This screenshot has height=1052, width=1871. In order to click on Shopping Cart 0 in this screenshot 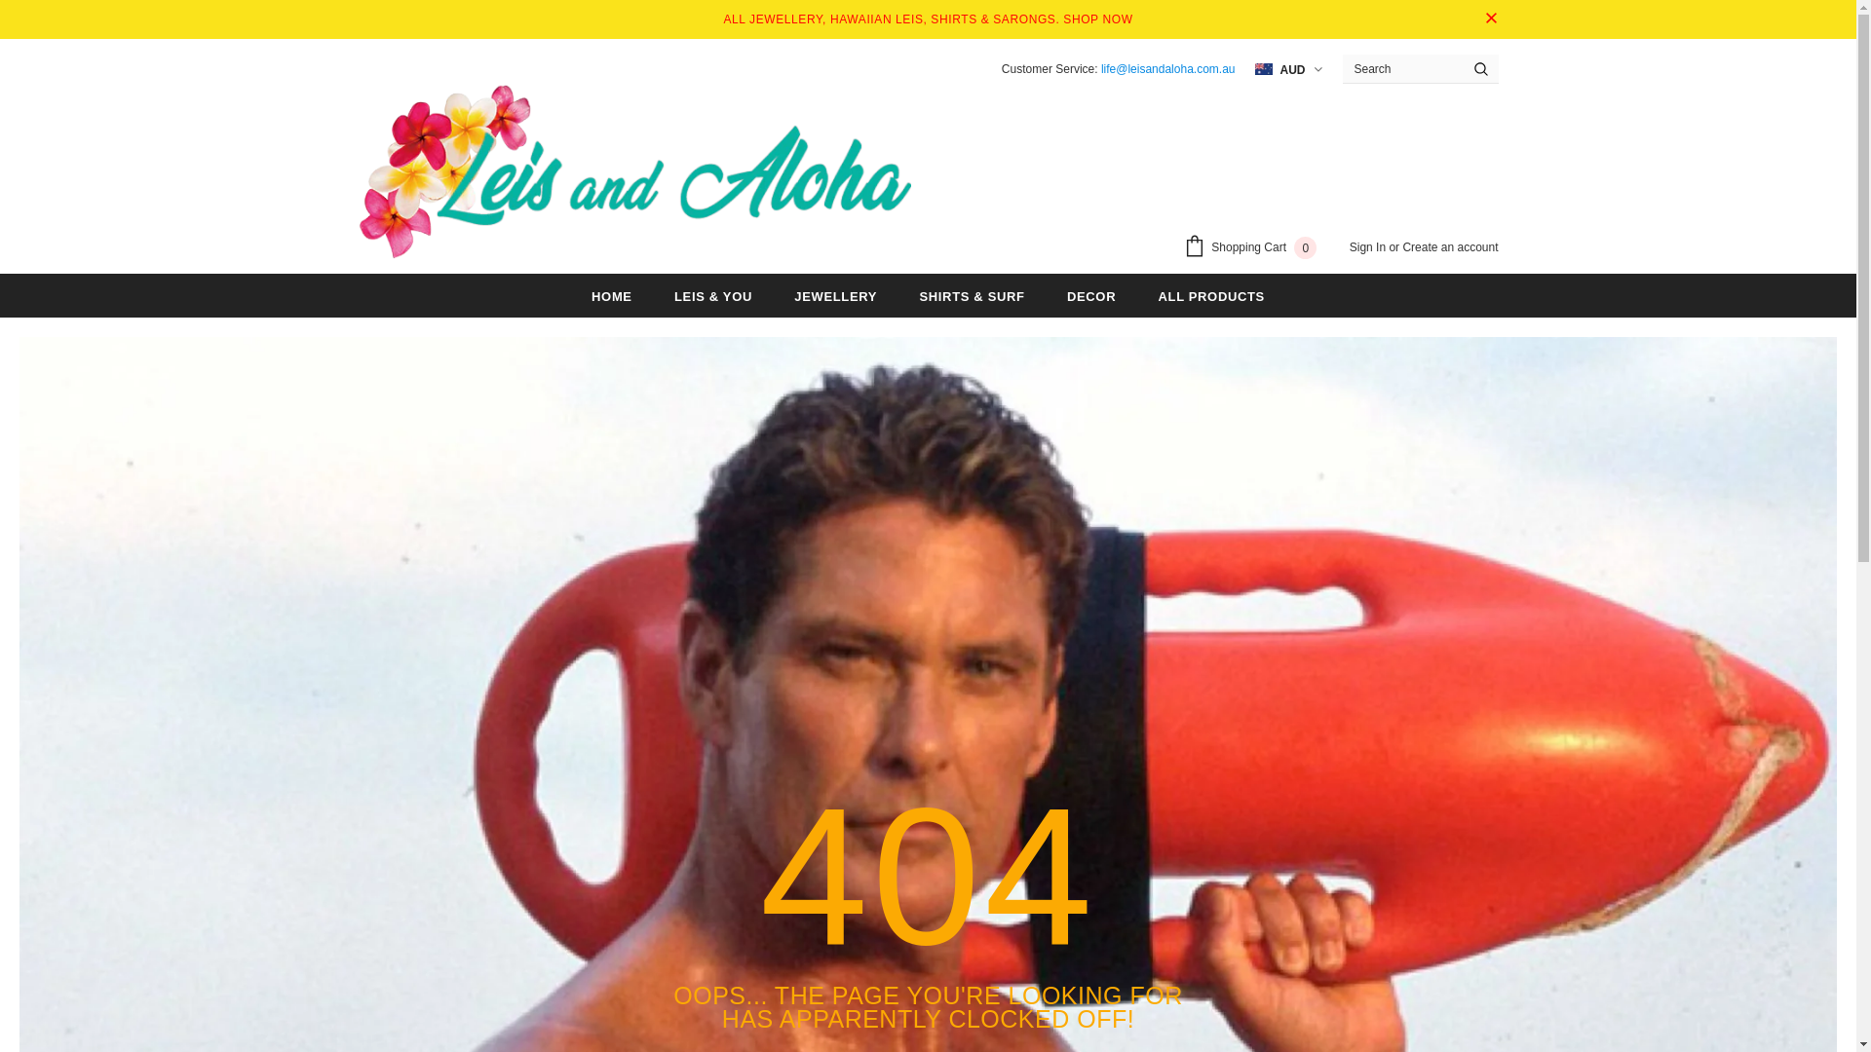, I will do `click(1255, 249)`.